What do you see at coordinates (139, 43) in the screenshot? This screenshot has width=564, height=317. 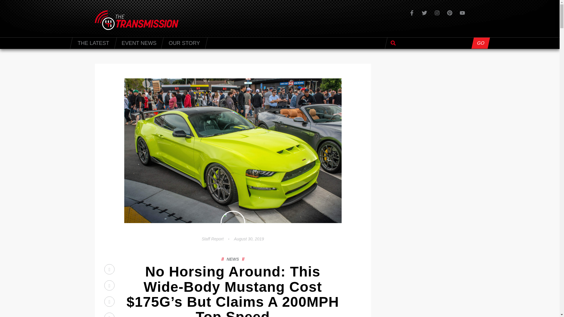 I see `EVENT NEWS` at bounding box center [139, 43].